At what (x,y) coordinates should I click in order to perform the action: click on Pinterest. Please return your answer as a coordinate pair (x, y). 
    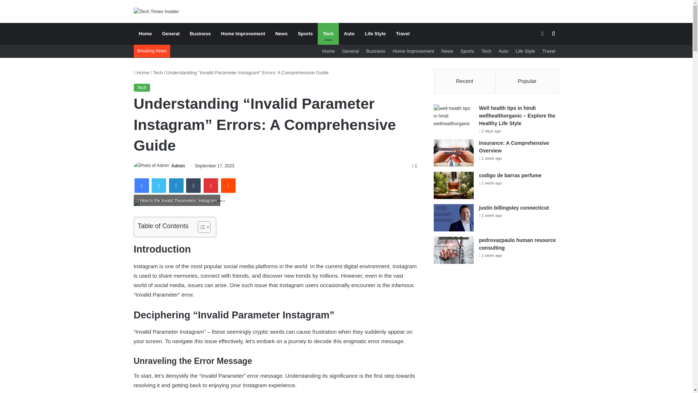
    Looking at the image, I should click on (211, 186).